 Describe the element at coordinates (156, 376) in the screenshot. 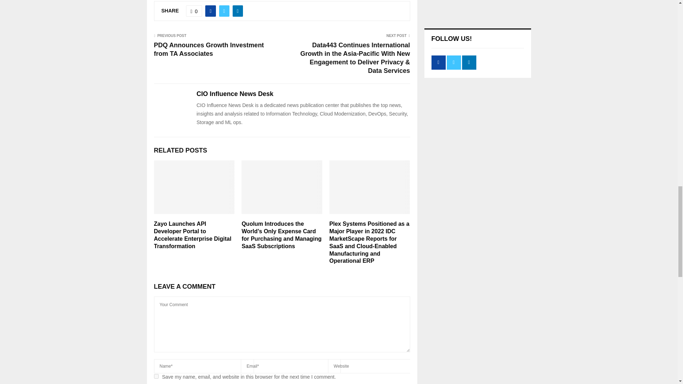

I see `yes` at that location.